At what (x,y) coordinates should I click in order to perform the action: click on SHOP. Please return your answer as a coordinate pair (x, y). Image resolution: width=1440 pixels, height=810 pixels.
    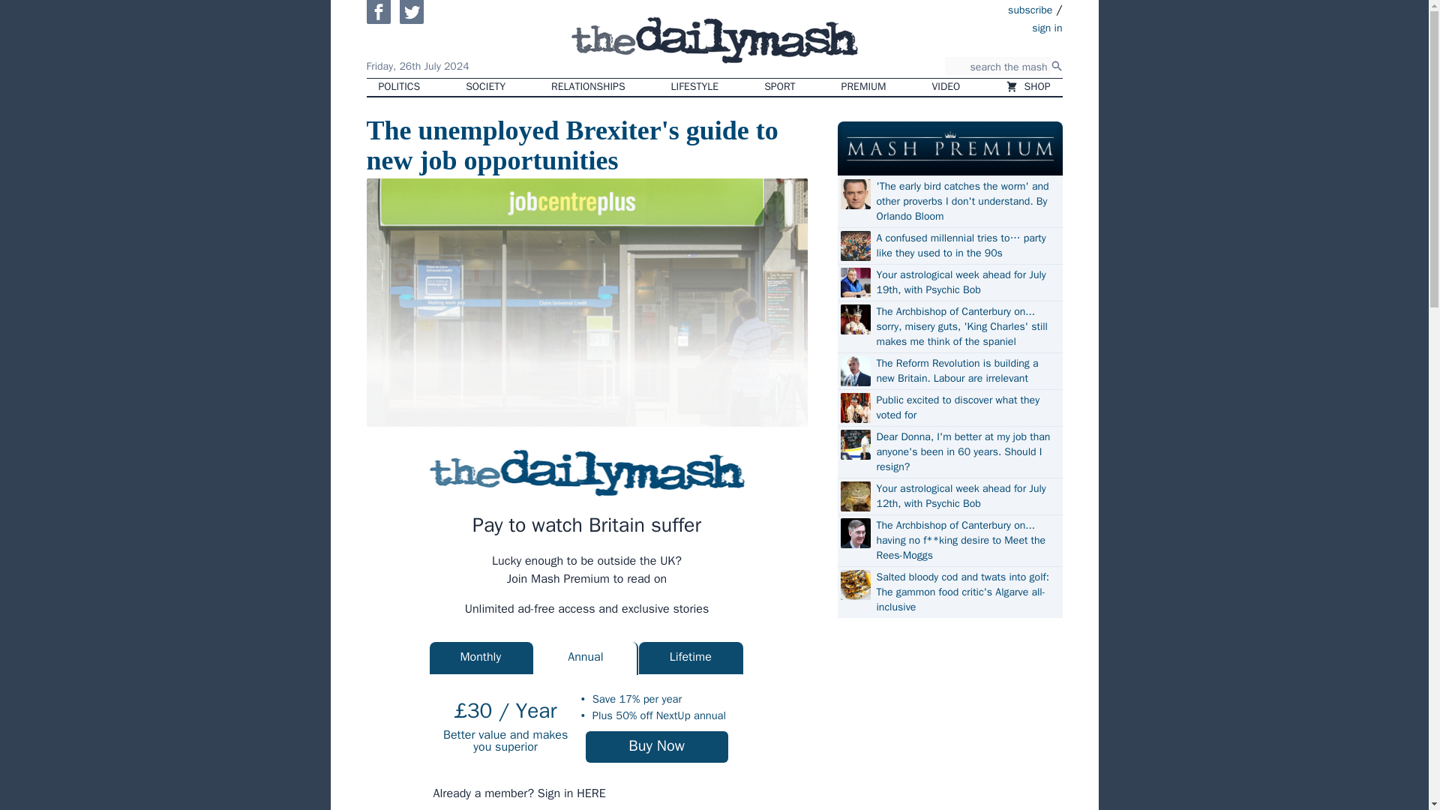
    Looking at the image, I should click on (1027, 87).